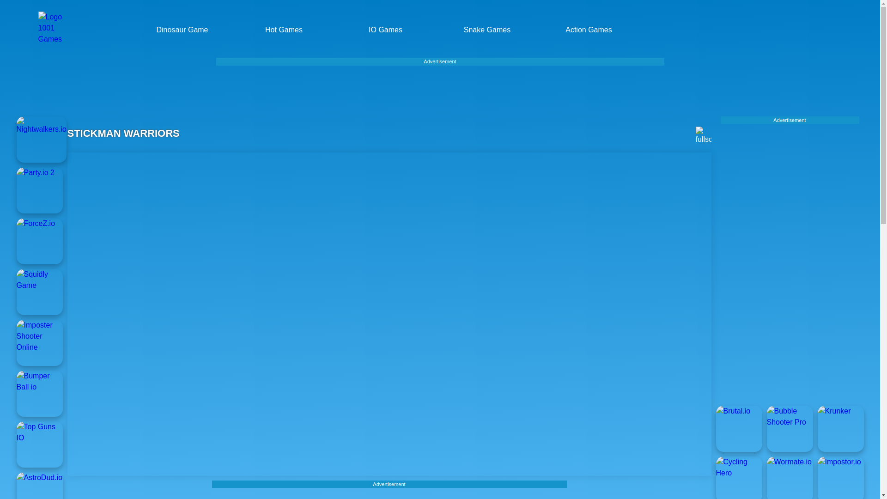  I want to click on Imposter Shooter Online, so click(40, 343).